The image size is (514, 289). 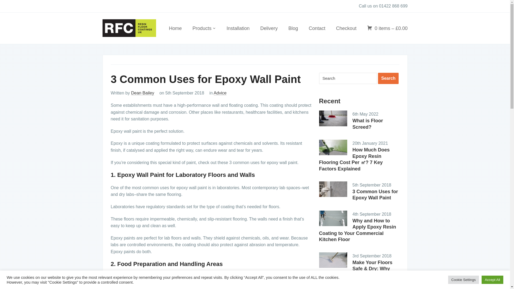 I want to click on Delivery, so click(x=269, y=29).